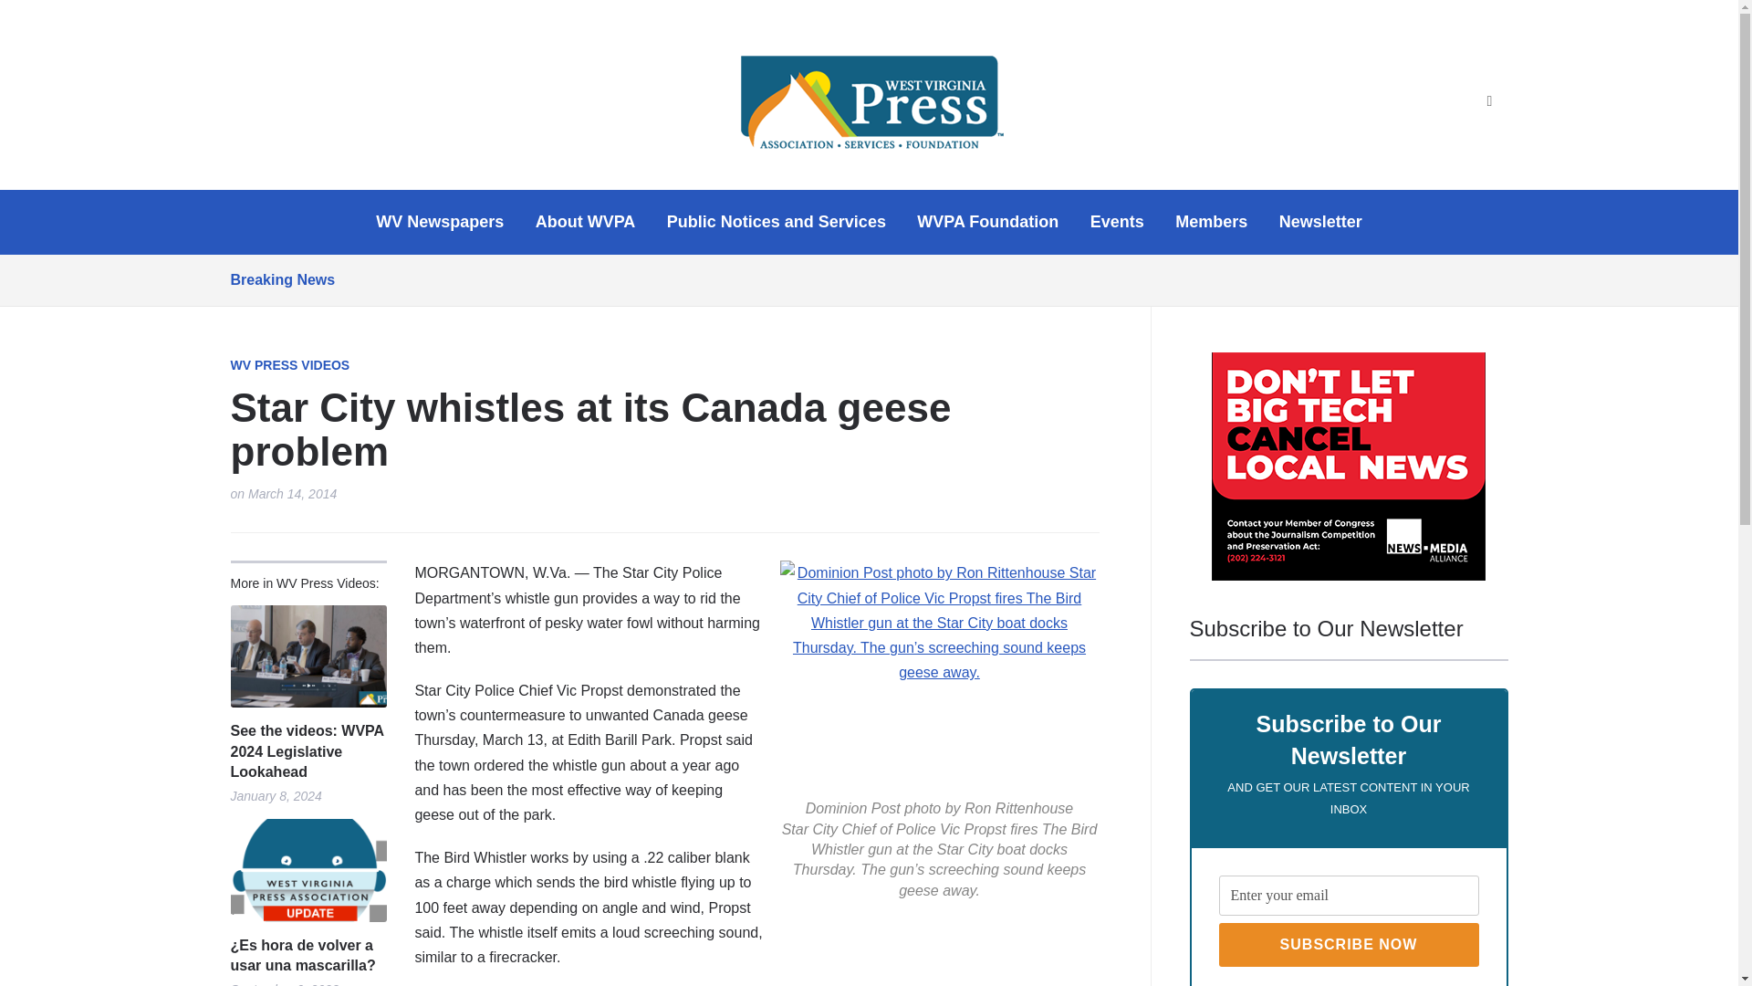  Describe the element at coordinates (307, 751) in the screenshot. I see `Permalink to See the videos: WVPA 2024 Legislative Lookahead` at that location.